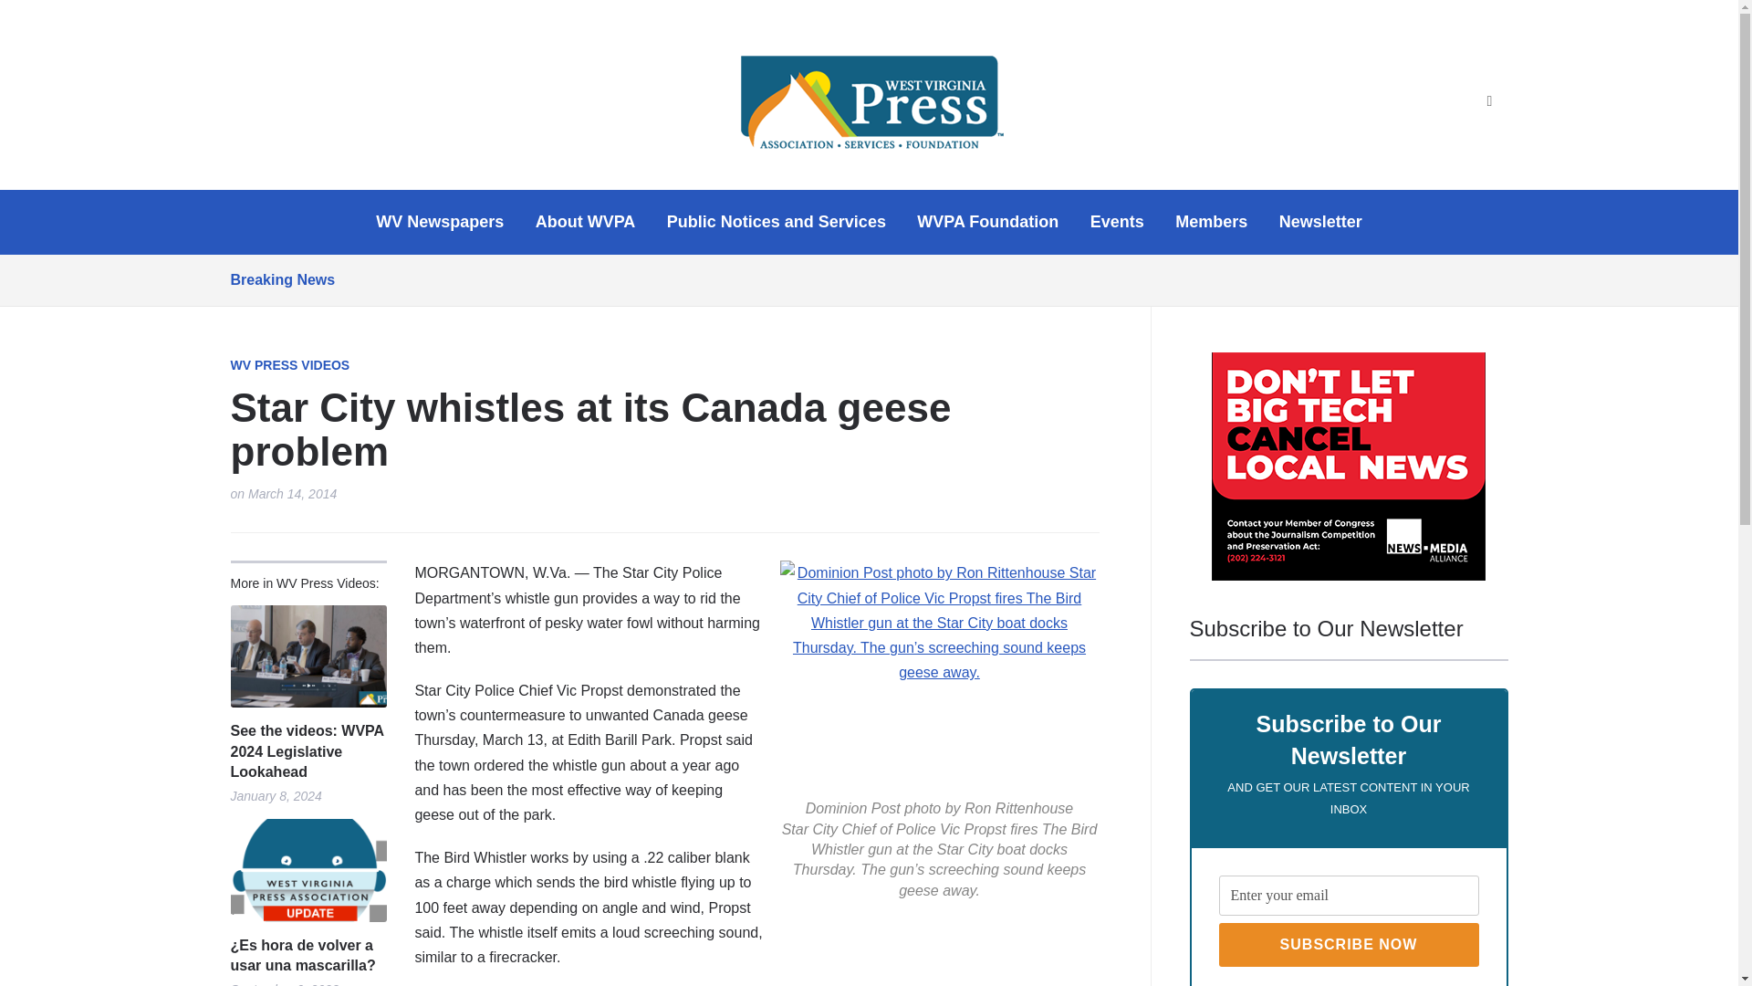  Describe the element at coordinates (307, 751) in the screenshot. I see `Permalink to See the videos: WVPA 2024 Legislative Lookahead` at that location.